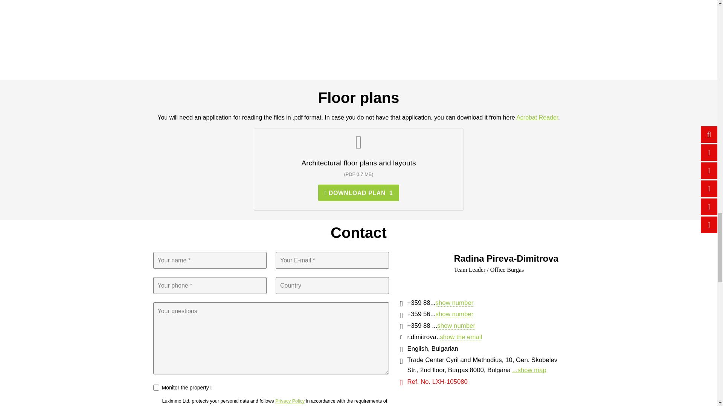  What do you see at coordinates (401, 315) in the screenshot?
I see `Landline` at bounding box center [401, 315].